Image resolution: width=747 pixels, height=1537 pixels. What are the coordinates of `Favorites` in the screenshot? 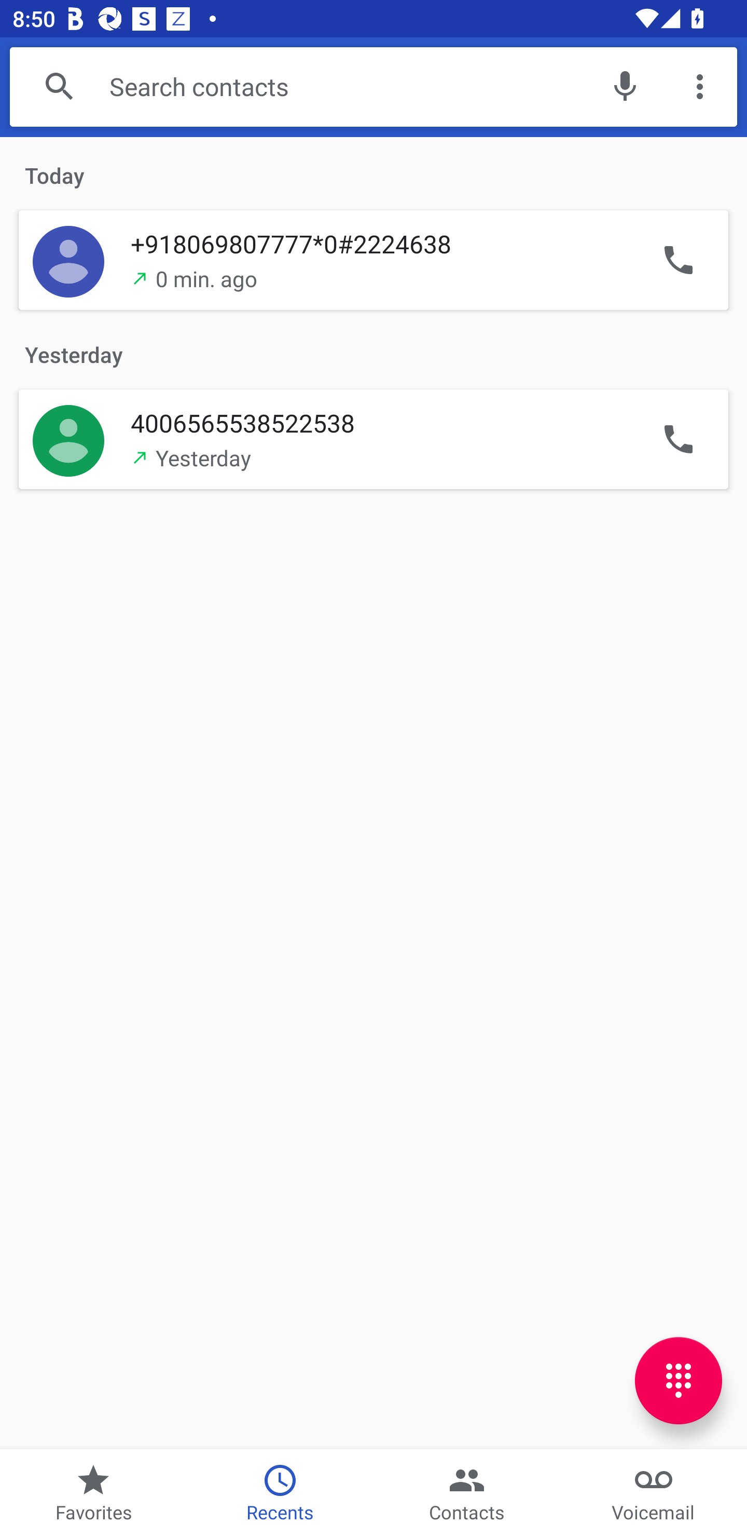 It's located at (93, 1493).